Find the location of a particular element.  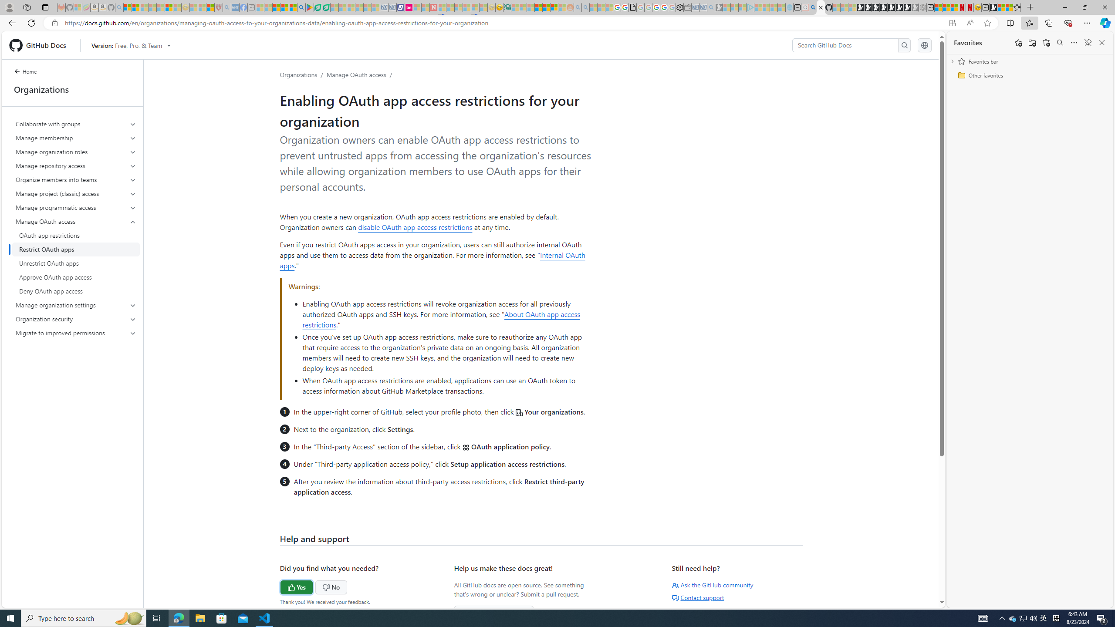

Manage programmatic access is located at coordinates (76, 207).